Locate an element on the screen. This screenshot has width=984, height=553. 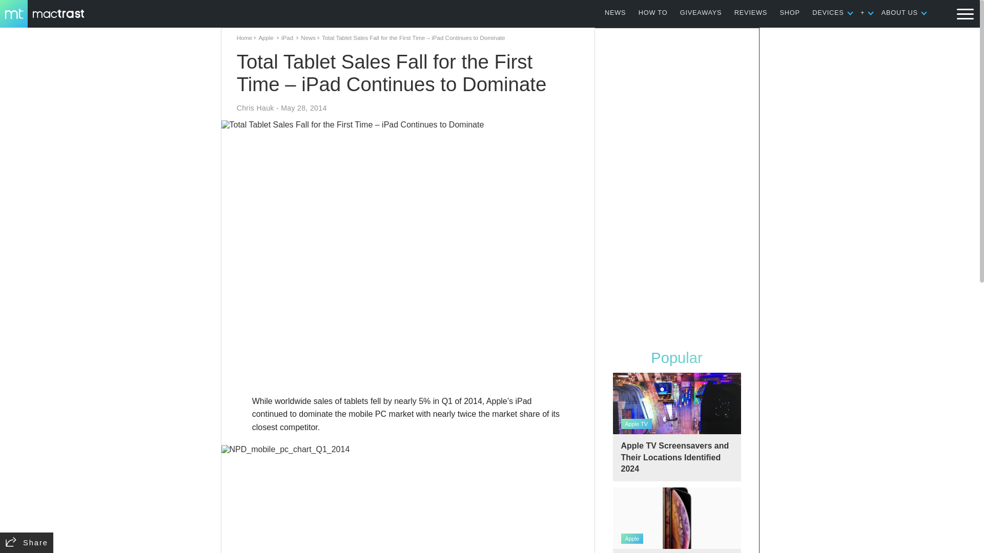
REVIEWS is located at coordinates (750, 12).